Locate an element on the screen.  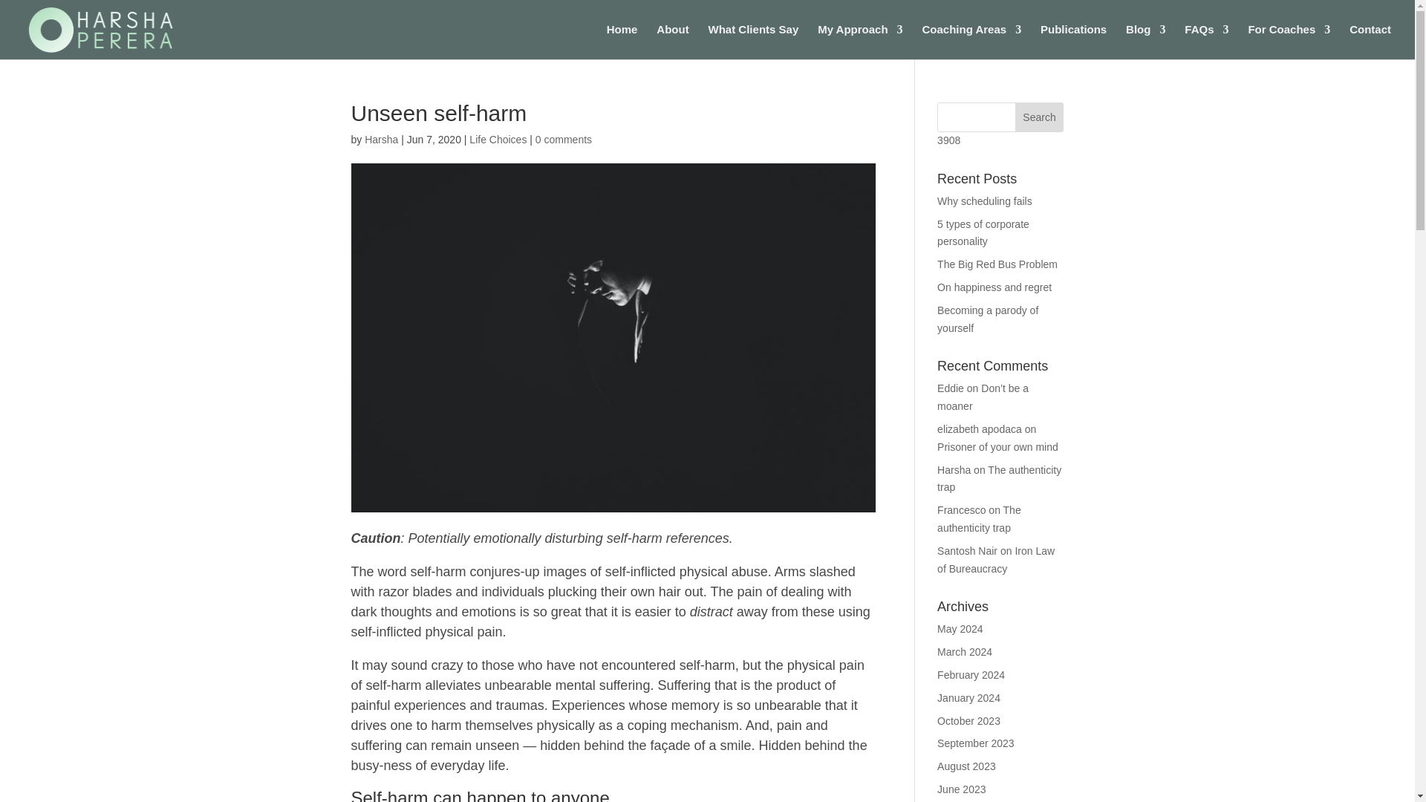
Publications is located at coordinates (1073, 42).